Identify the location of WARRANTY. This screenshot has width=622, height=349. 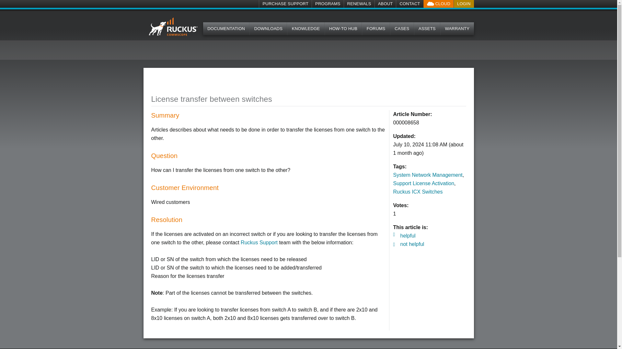
(457, 29).